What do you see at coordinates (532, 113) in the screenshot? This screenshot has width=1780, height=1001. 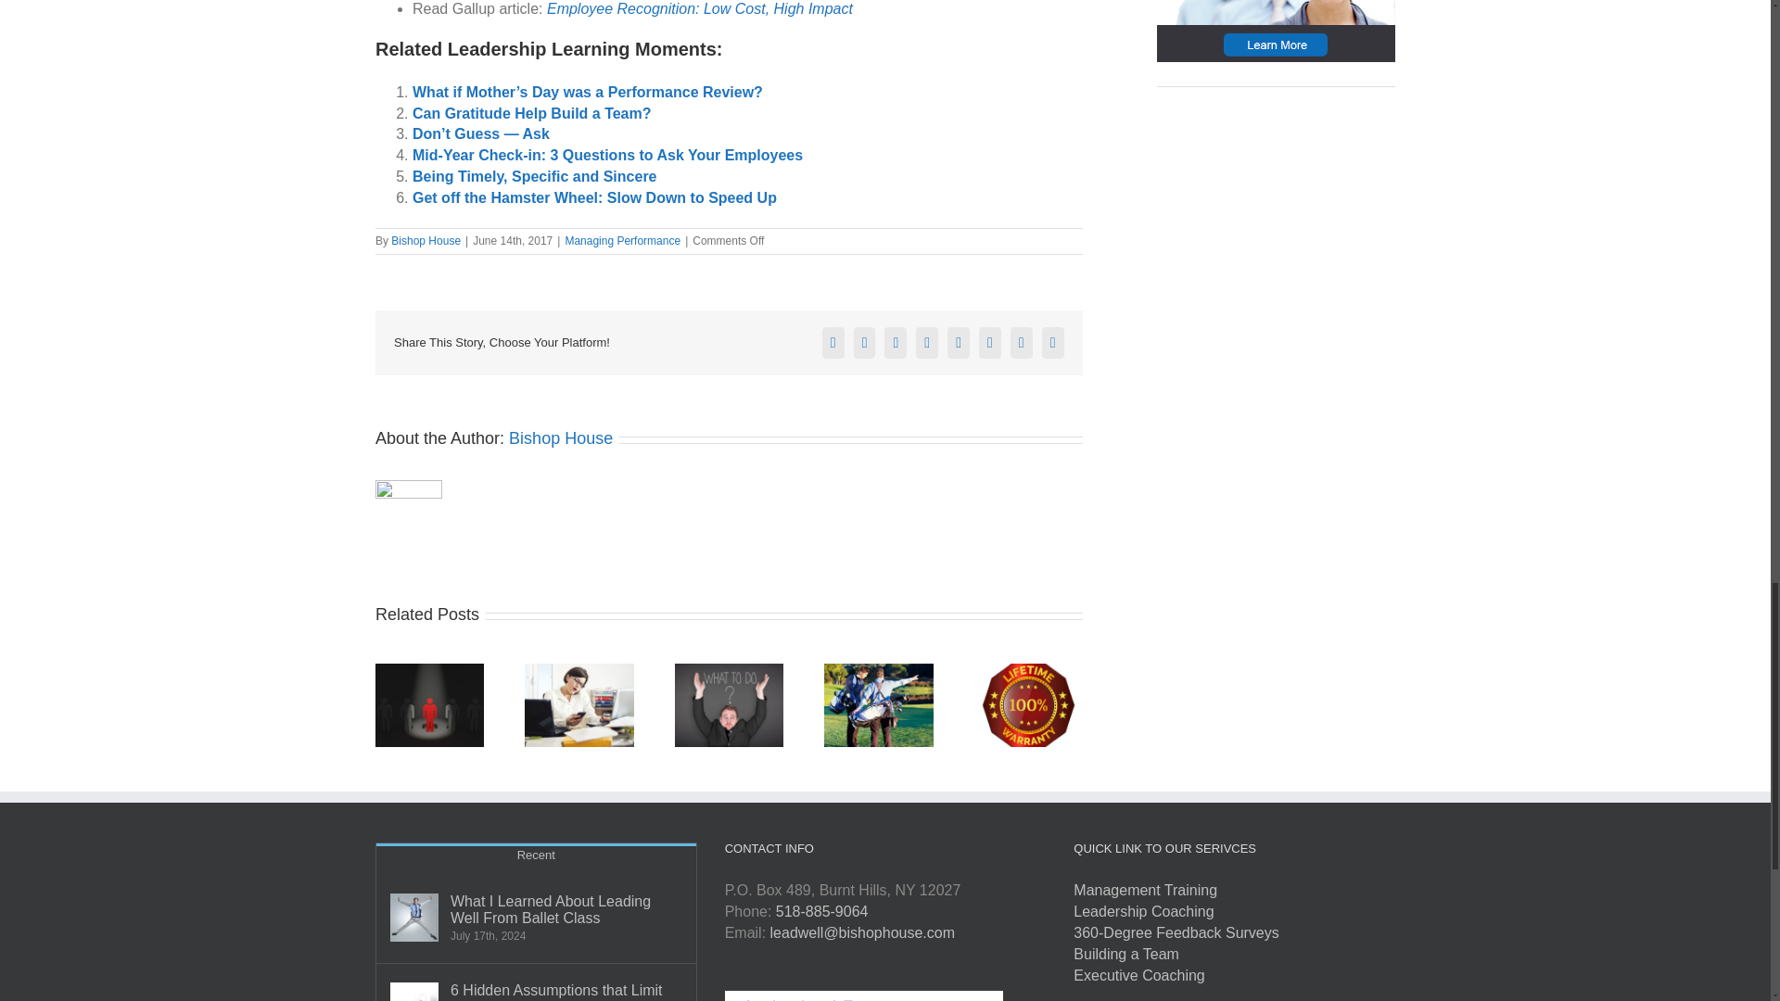 I see `Can Gratitude Help Build a Team?` at bounding box center [532, 113].